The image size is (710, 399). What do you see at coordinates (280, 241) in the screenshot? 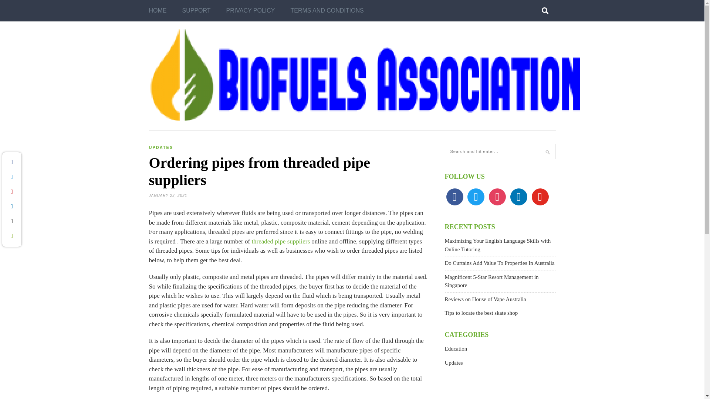
I see `threaded pipe suppliers` at bounding box center [280, 241].